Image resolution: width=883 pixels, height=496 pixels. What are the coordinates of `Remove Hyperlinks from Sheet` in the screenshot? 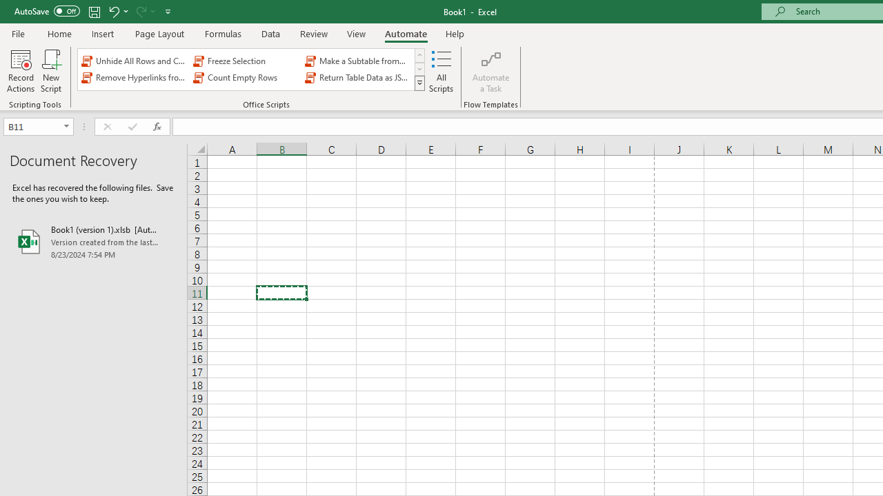 It's located at (134, 77).